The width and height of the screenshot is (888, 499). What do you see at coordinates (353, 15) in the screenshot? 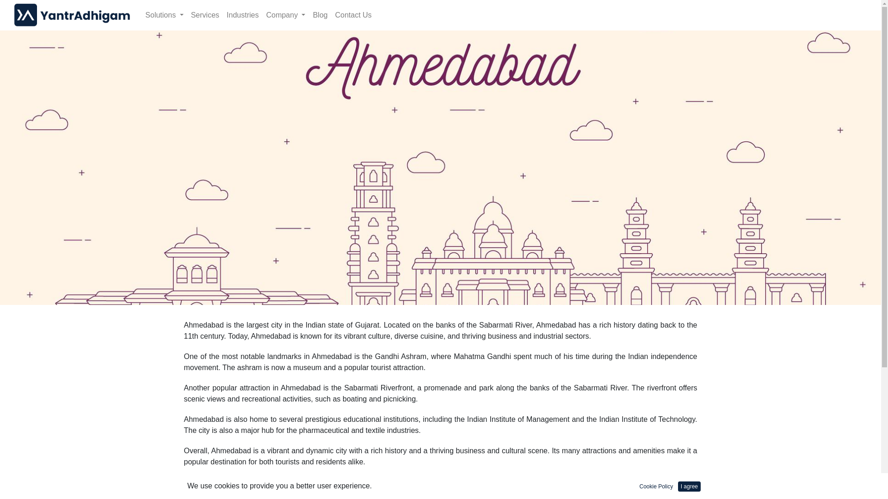
I see `Contact Us` at bounding box center [353, 15].